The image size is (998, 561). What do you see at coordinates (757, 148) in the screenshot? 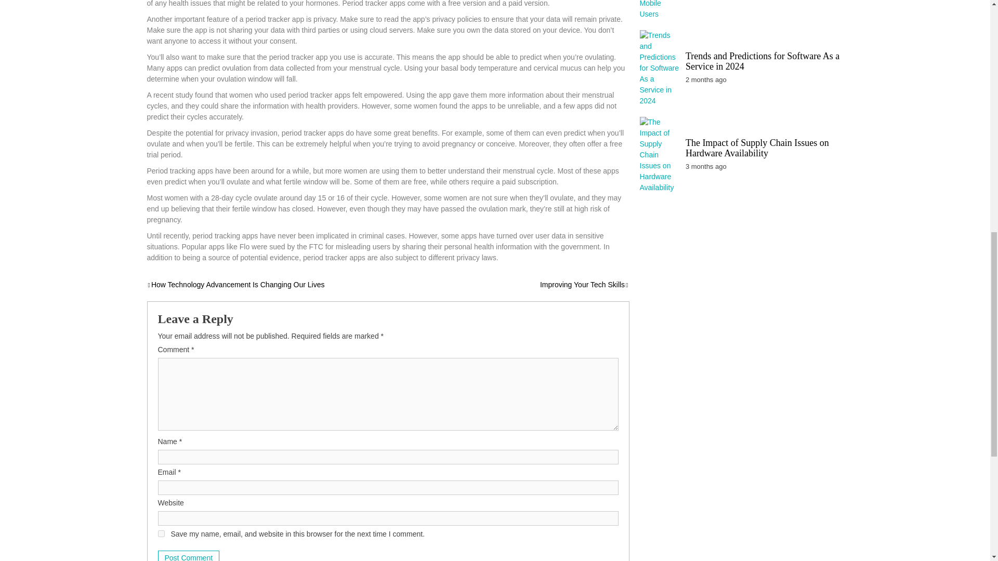
I see `The Impact of Supply Chain Issues on Hardware Availability` at bounding box center [757, 148].